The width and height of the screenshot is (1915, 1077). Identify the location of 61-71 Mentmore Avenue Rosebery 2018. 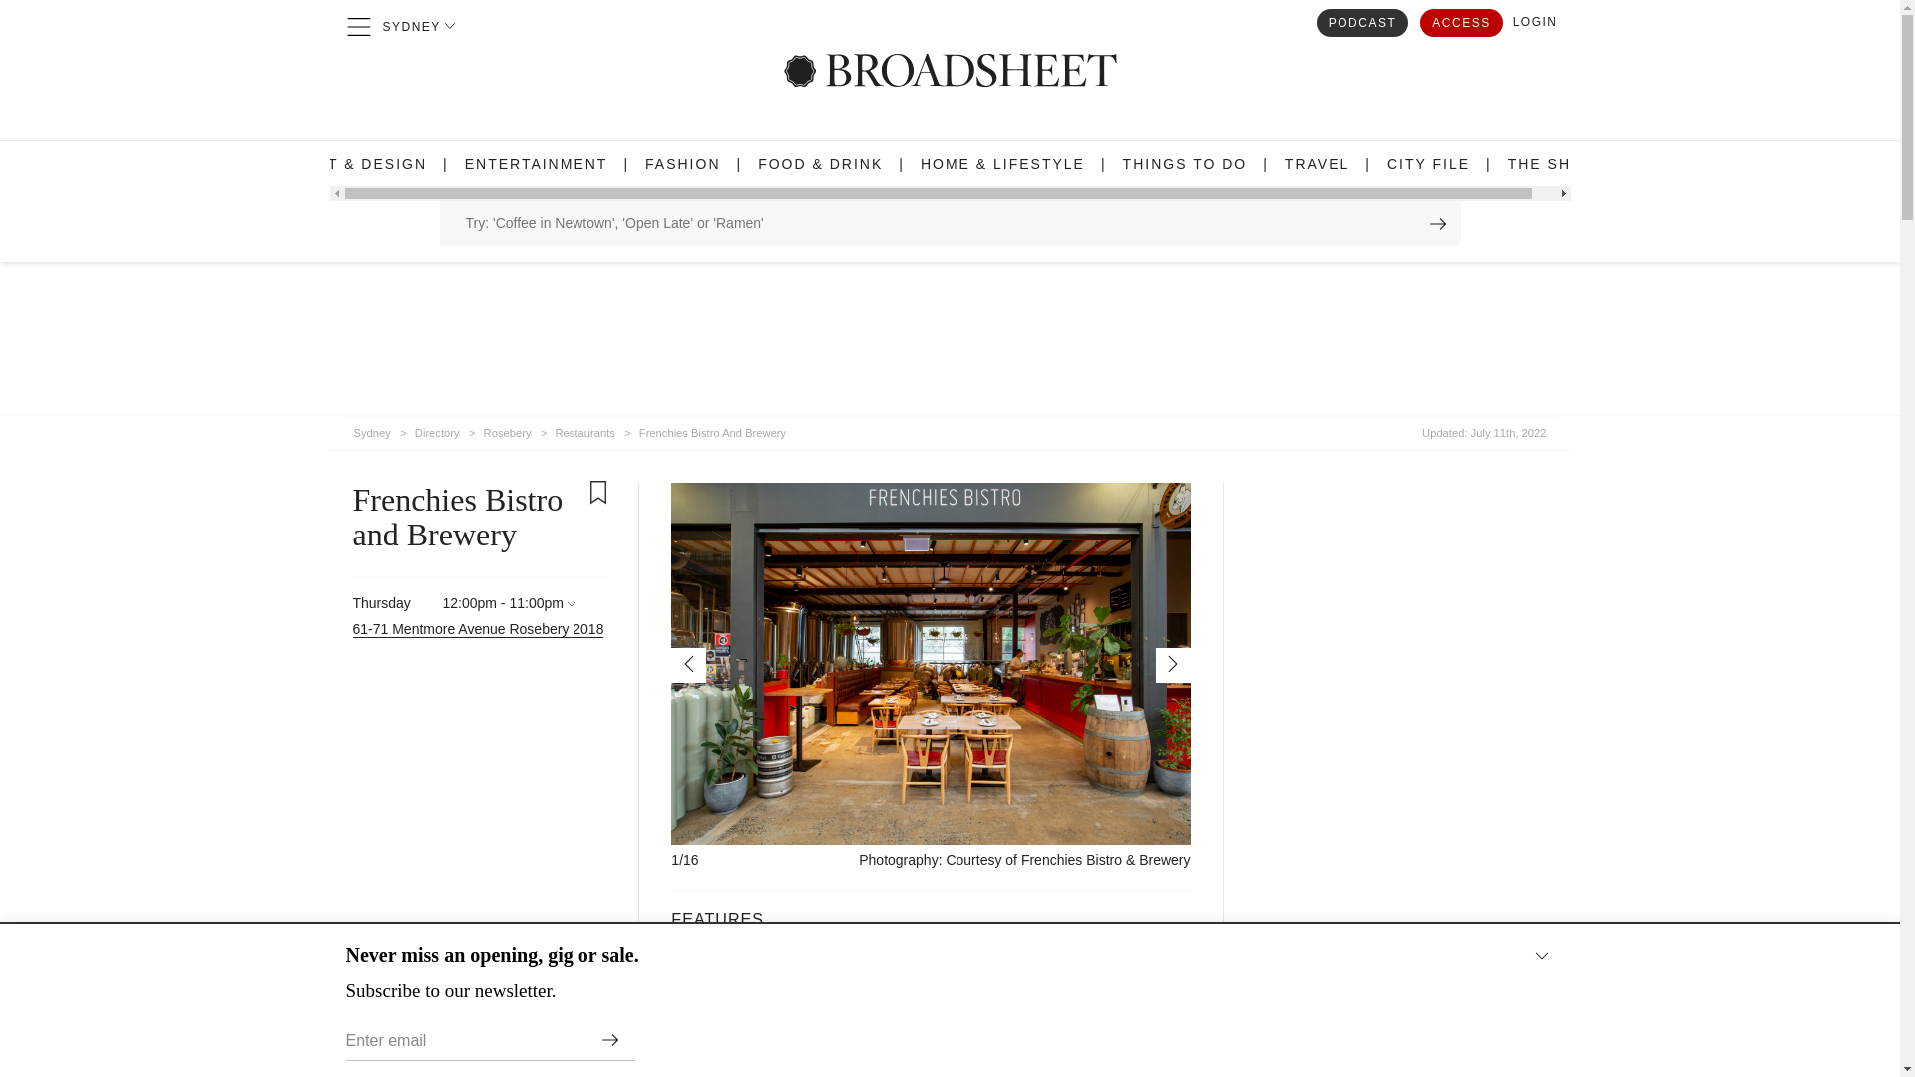
(479, 630).